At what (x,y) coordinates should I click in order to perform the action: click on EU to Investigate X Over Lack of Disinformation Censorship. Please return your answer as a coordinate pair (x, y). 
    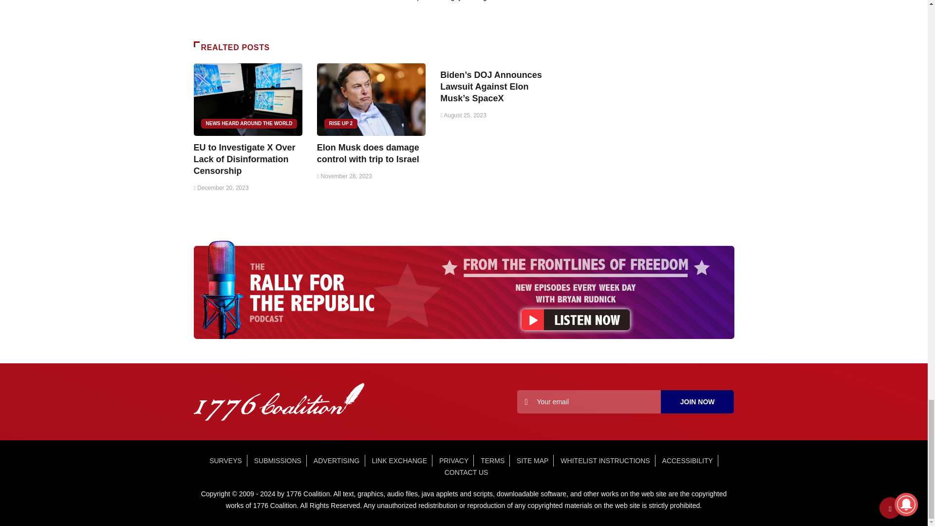
    Looking at the image, I should click on (244, 159).